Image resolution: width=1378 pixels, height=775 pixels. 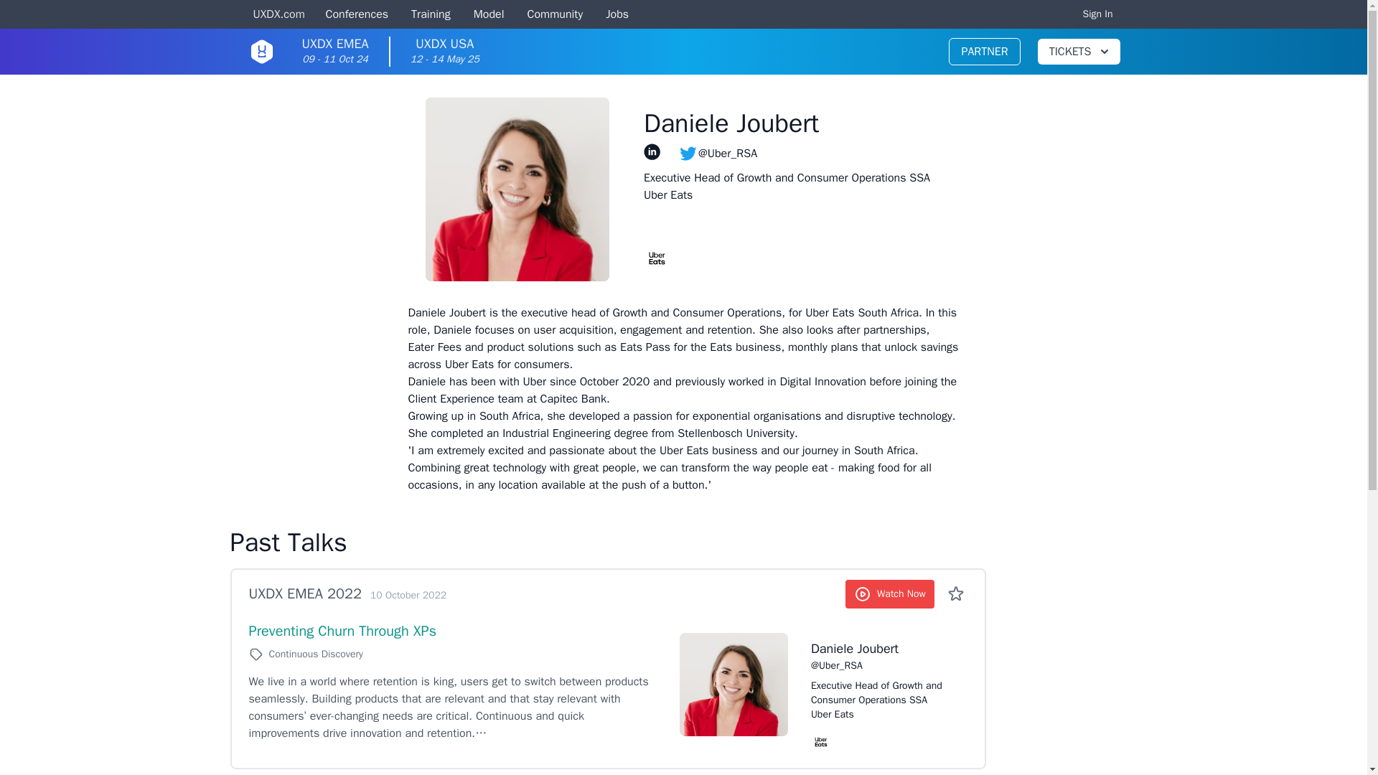 I want to click on Watch Now, so click(x=342, y=631).